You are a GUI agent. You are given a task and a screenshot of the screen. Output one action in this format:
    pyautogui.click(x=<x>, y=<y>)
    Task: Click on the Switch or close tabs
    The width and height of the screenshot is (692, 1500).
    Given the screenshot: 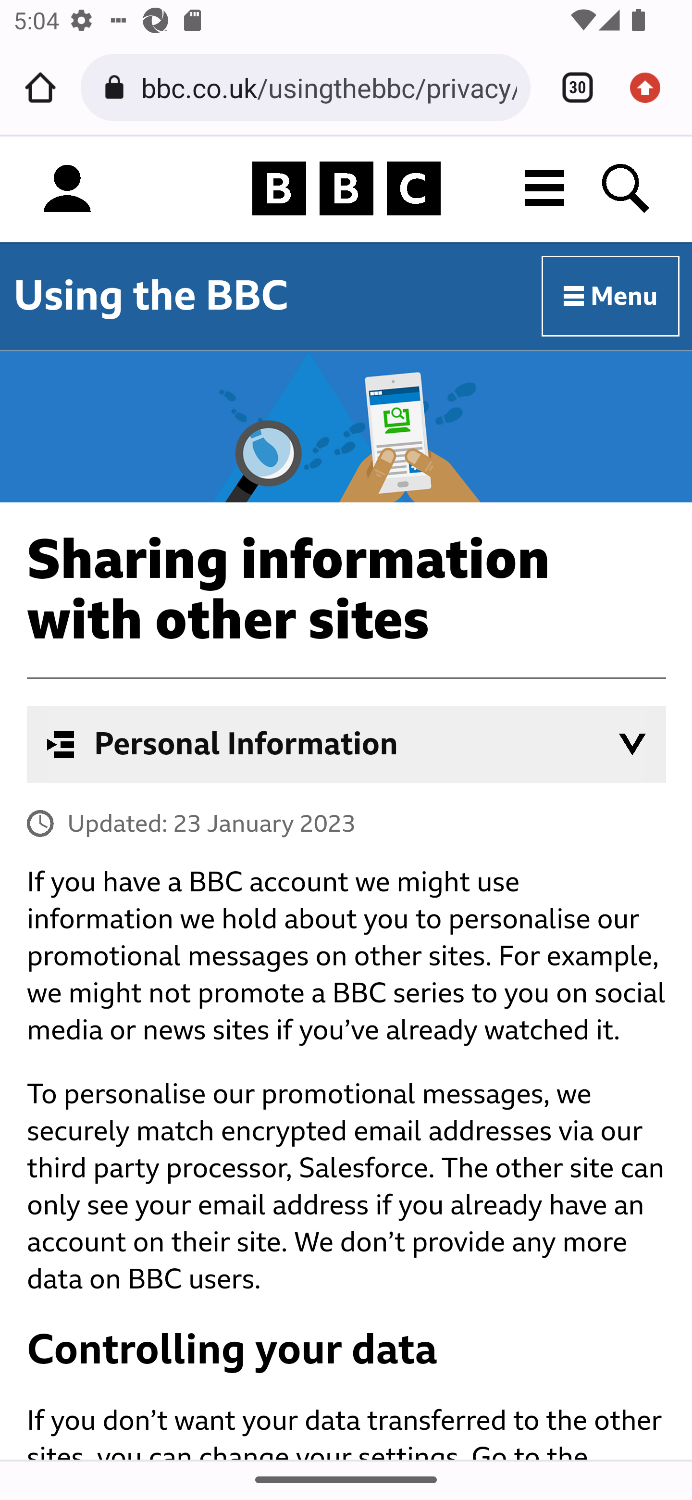 What is the action you would take?
    pyautogui.click(x=571, y=87)
    